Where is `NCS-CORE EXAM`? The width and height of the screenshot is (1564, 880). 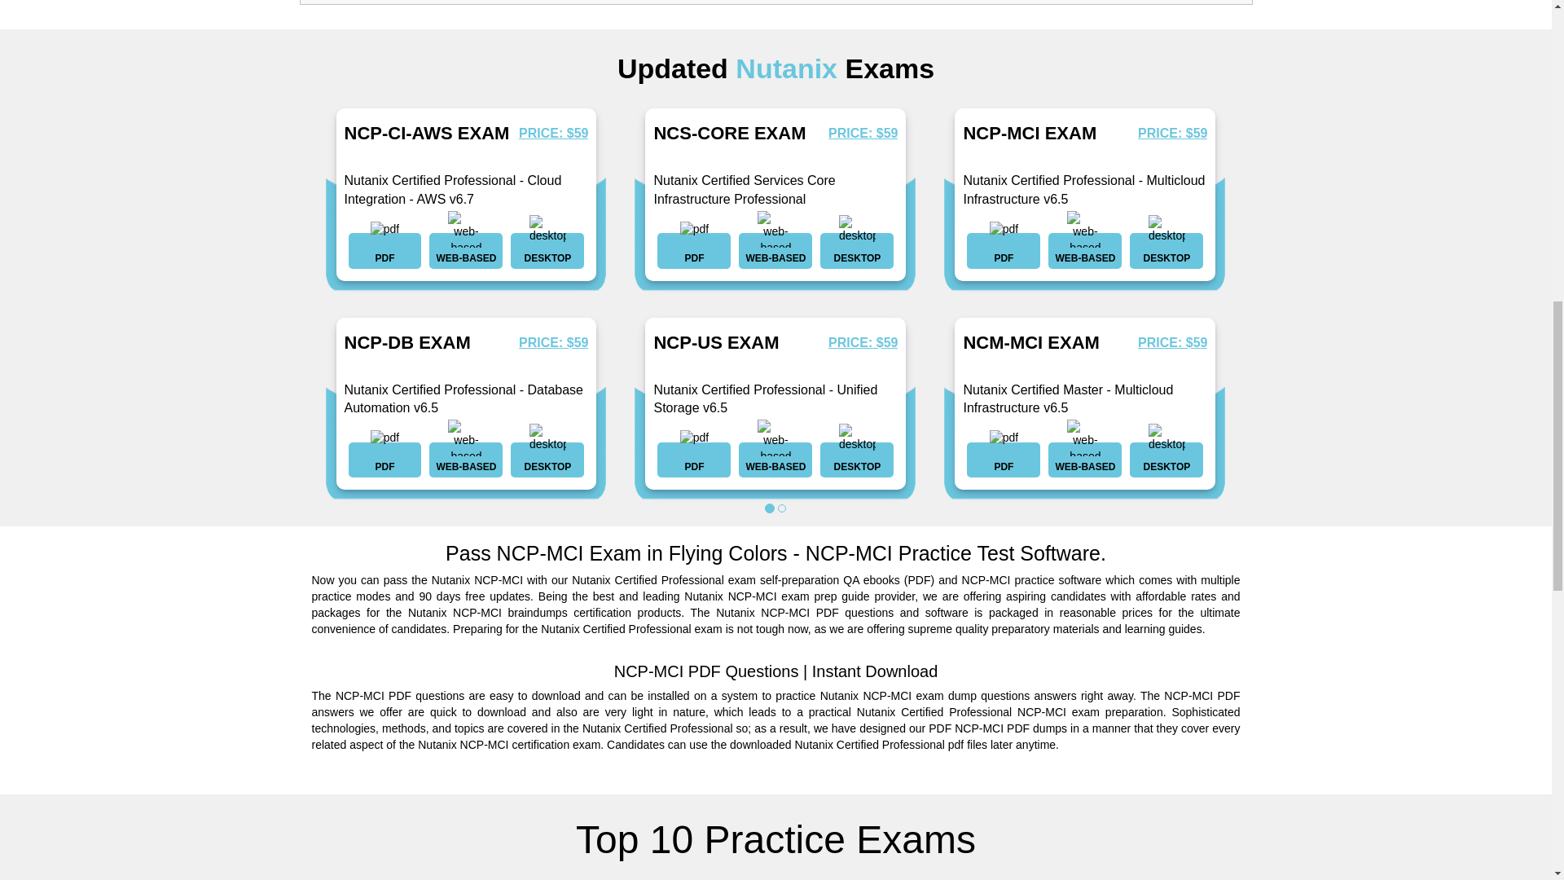
NCS-CORE EXAM is located at coordinates (729, 134).